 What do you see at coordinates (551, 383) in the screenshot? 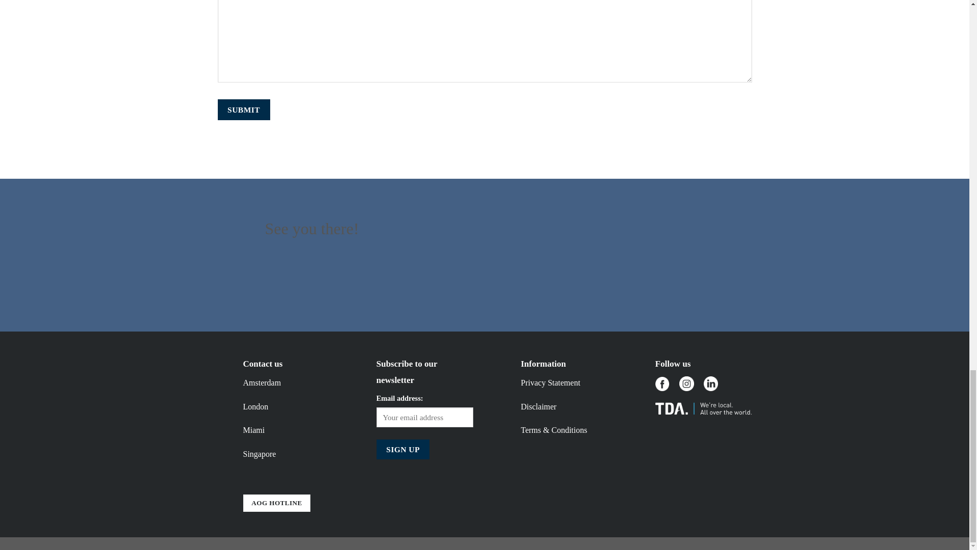
I see `Privacy Statement` at bounding box center [551, 383].